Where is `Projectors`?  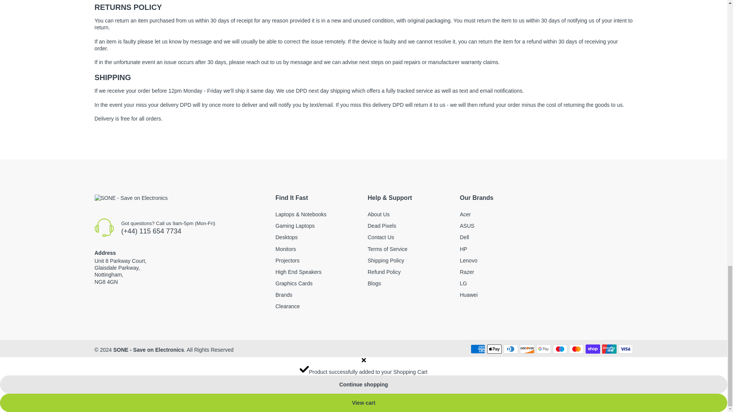
Projectors is located at coordinates (287, 261).